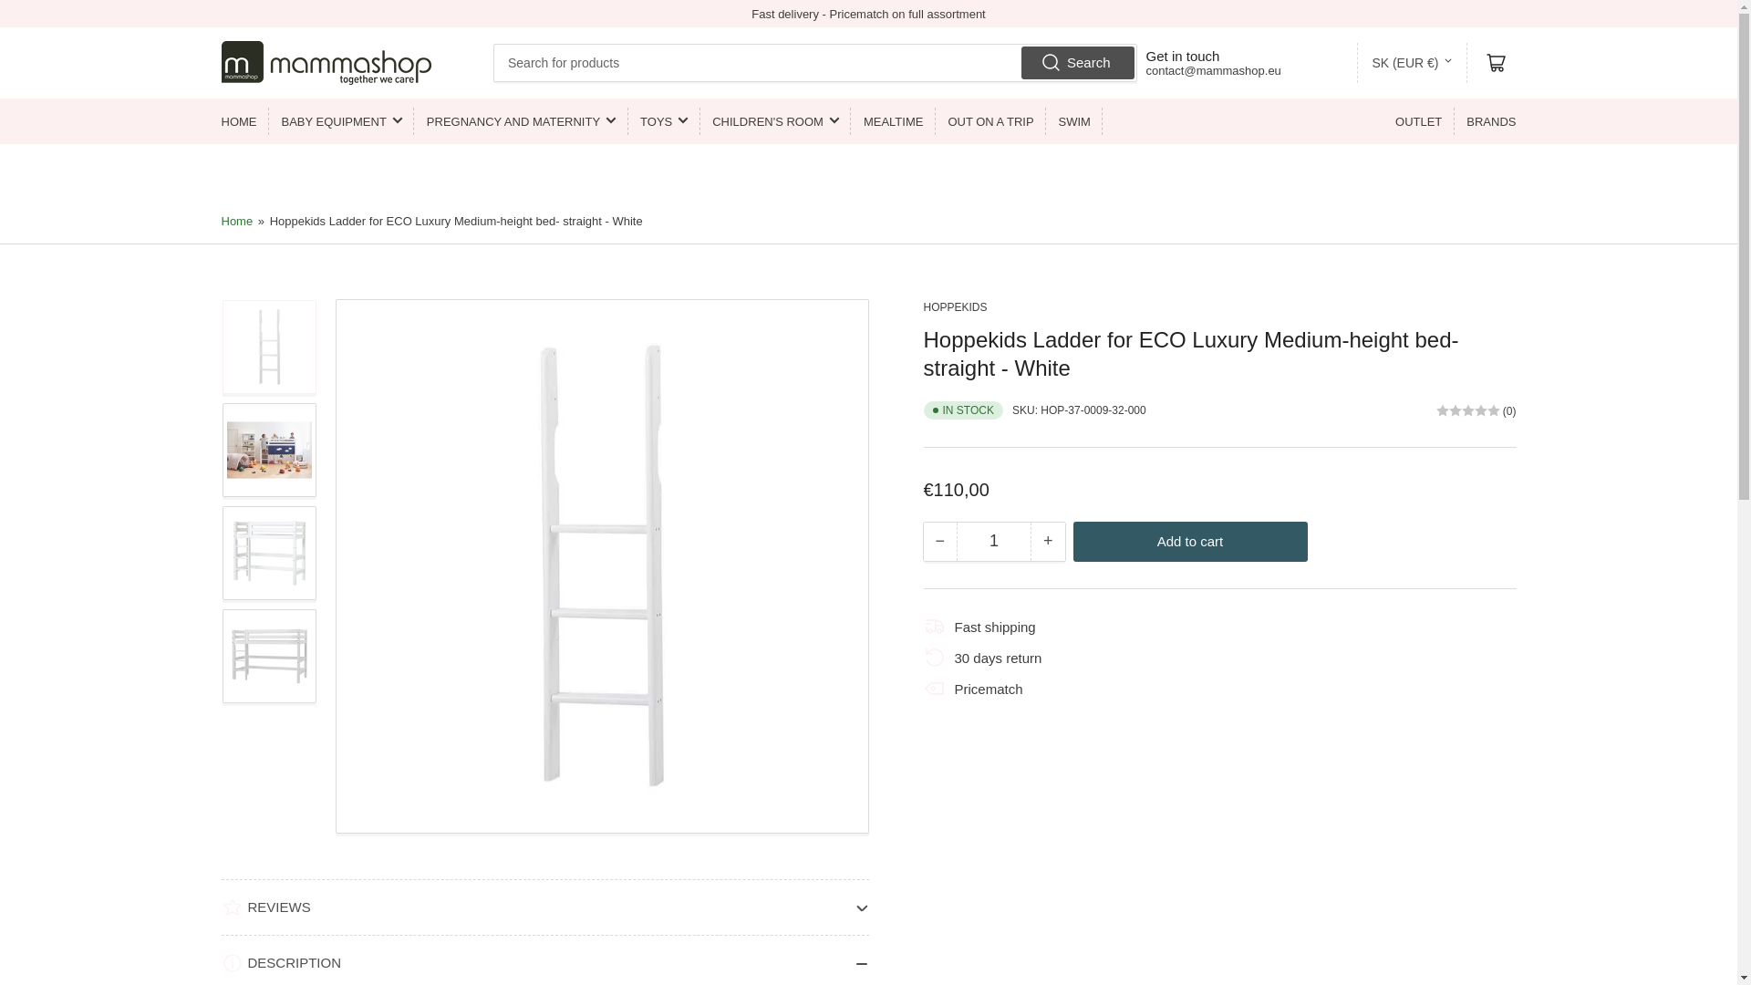  Describe the element at coordinates (1496, 62) in the screenshot. I see `Open mini cart` at that location.